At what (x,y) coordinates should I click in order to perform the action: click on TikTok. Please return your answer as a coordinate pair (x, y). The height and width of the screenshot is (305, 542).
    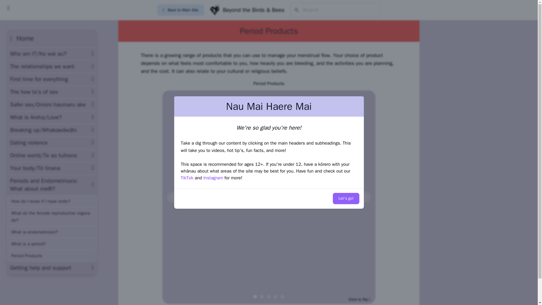
    Looking at the image, I should click on (187, 178).